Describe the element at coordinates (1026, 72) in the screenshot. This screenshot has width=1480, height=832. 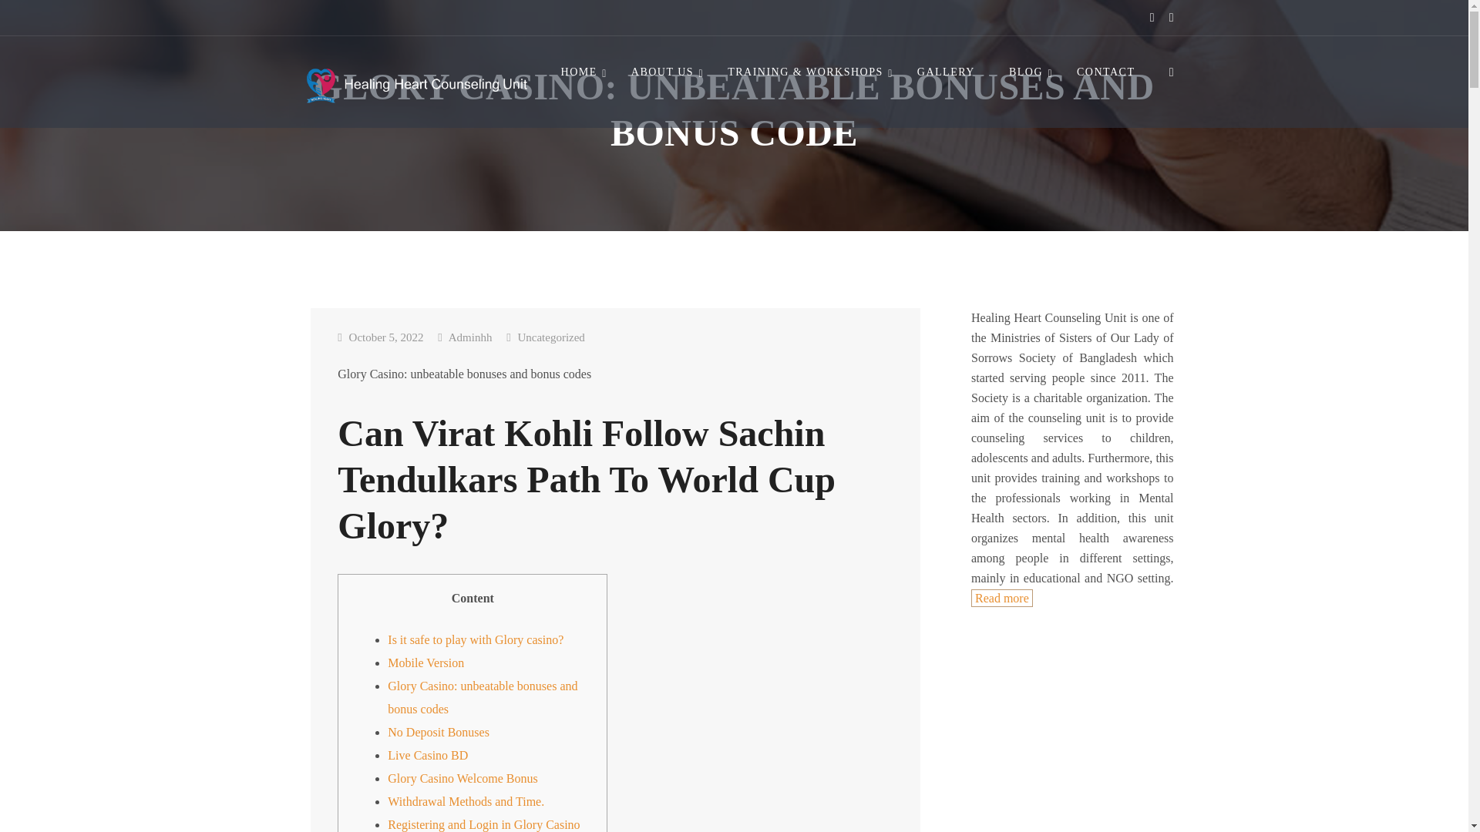
I see `BLOG` at that location.